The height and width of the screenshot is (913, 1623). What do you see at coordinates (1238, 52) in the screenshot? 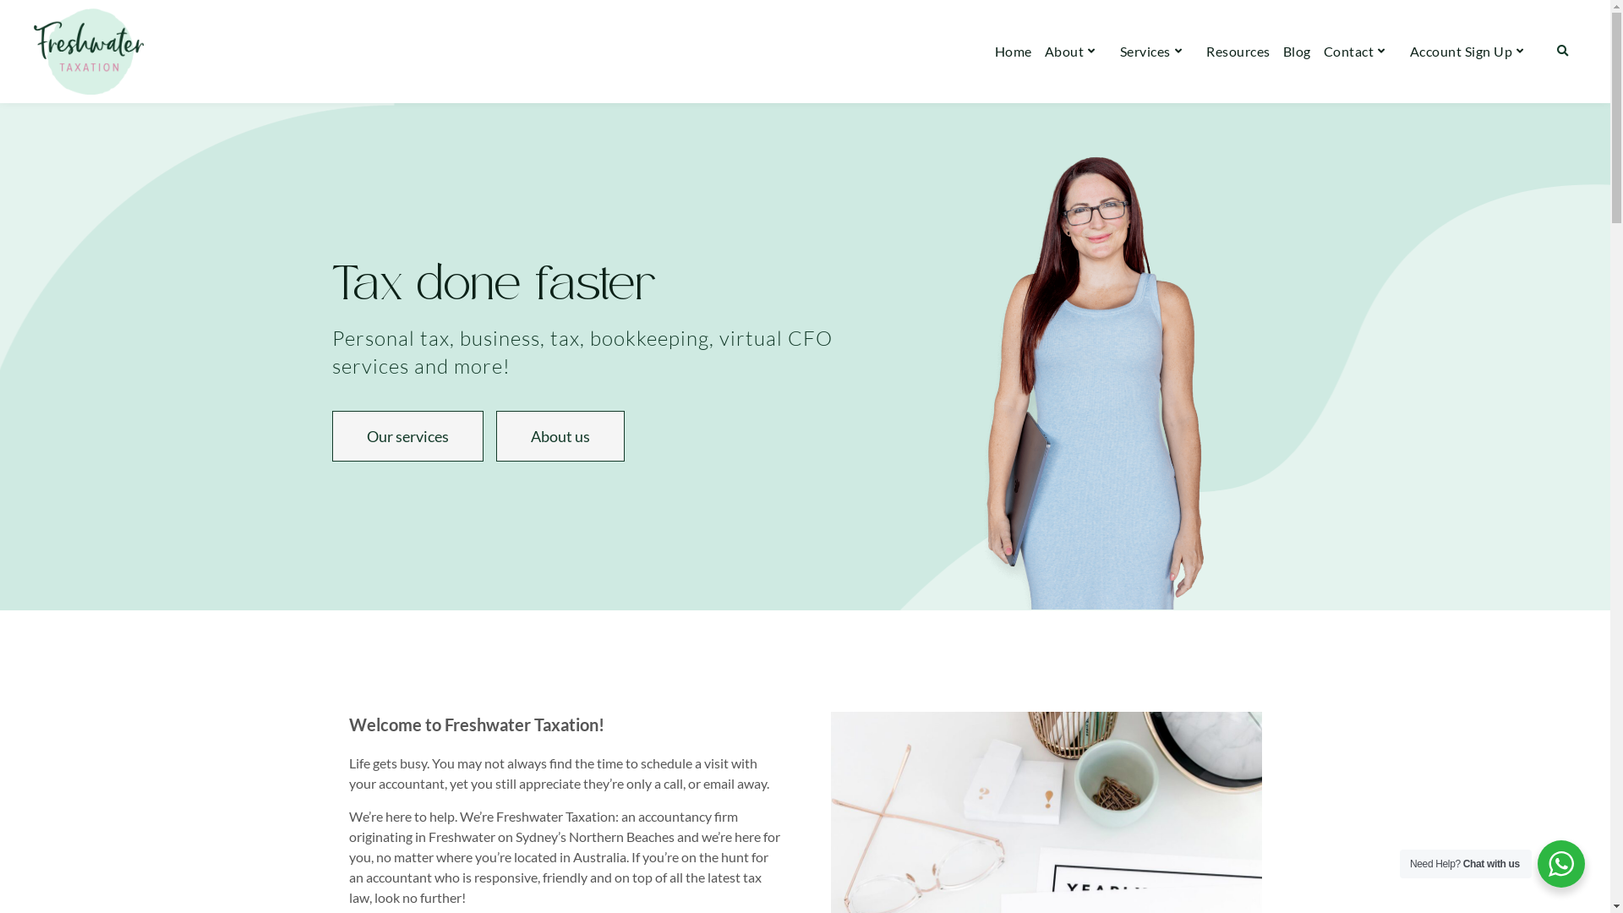
I see `Resources` at bounding box center [1238, 52].